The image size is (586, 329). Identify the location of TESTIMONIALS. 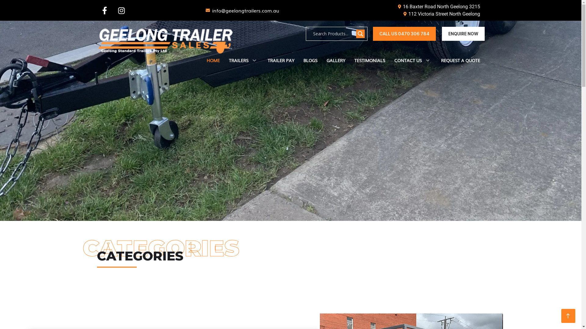
(370, 61).